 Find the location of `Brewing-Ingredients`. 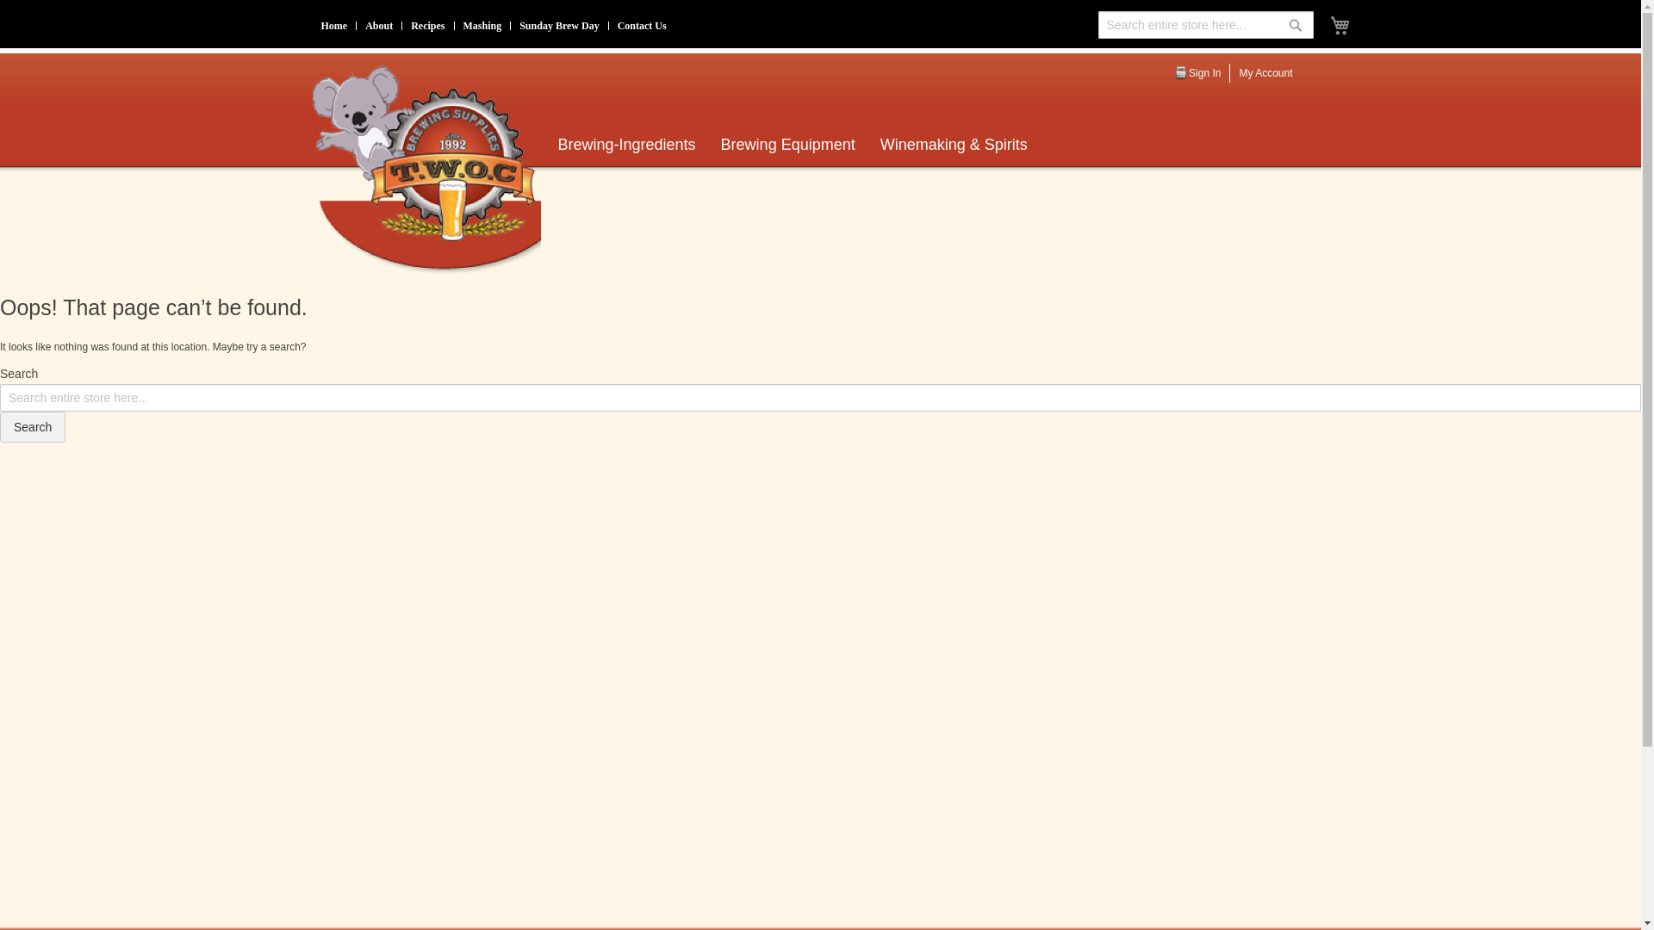

Brewing-Ingredients is located at coordinates (627, 145).